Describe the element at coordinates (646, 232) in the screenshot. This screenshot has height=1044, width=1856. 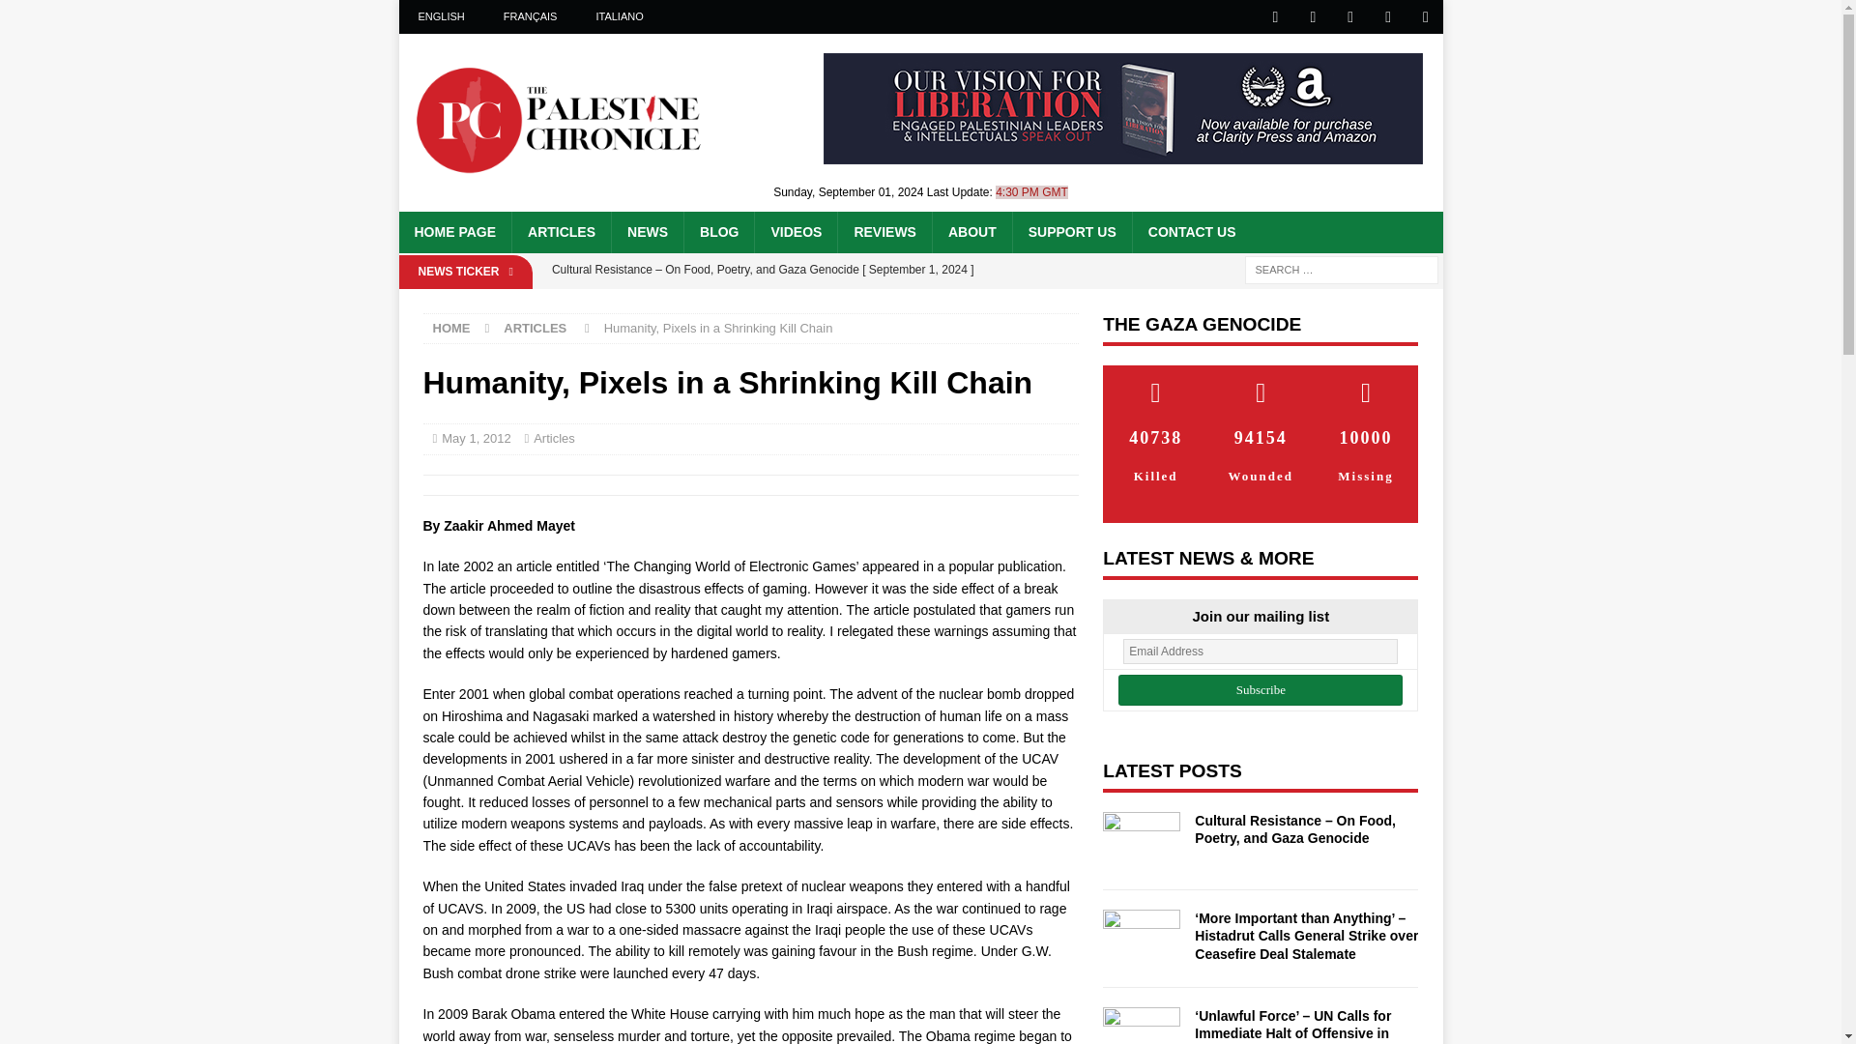
I see `NEWS` at that location.